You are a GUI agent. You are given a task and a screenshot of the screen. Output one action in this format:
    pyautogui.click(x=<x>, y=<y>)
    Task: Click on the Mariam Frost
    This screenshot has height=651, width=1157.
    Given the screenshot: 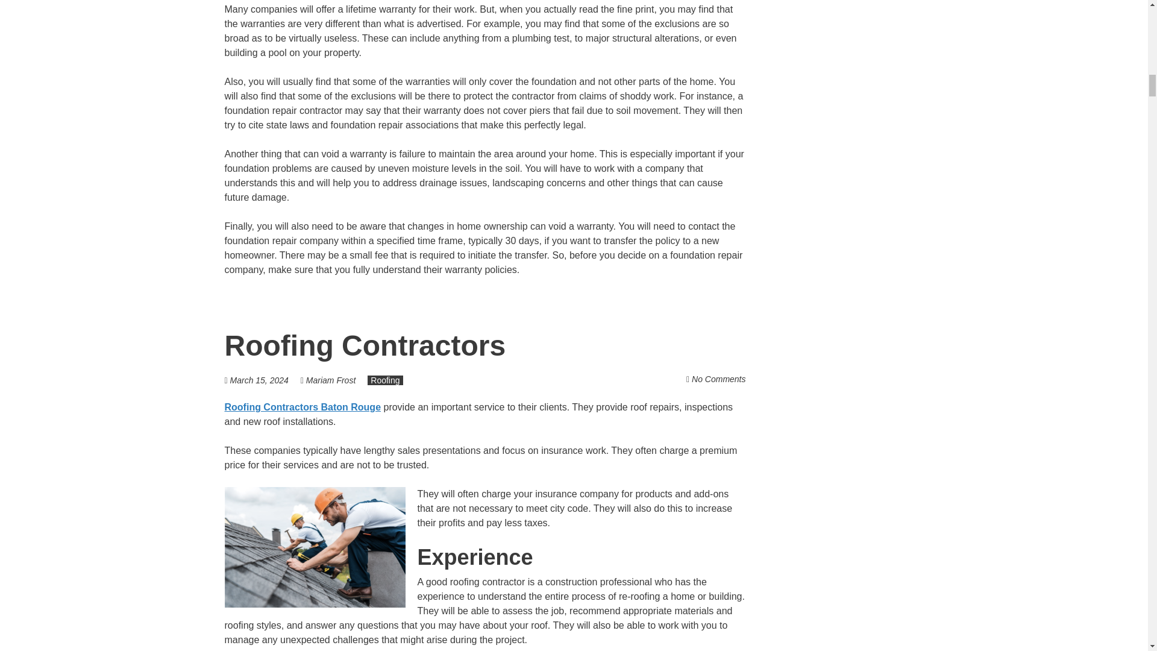 What is the action you would take?
    pyautogui.click(x=330, y=380)
    